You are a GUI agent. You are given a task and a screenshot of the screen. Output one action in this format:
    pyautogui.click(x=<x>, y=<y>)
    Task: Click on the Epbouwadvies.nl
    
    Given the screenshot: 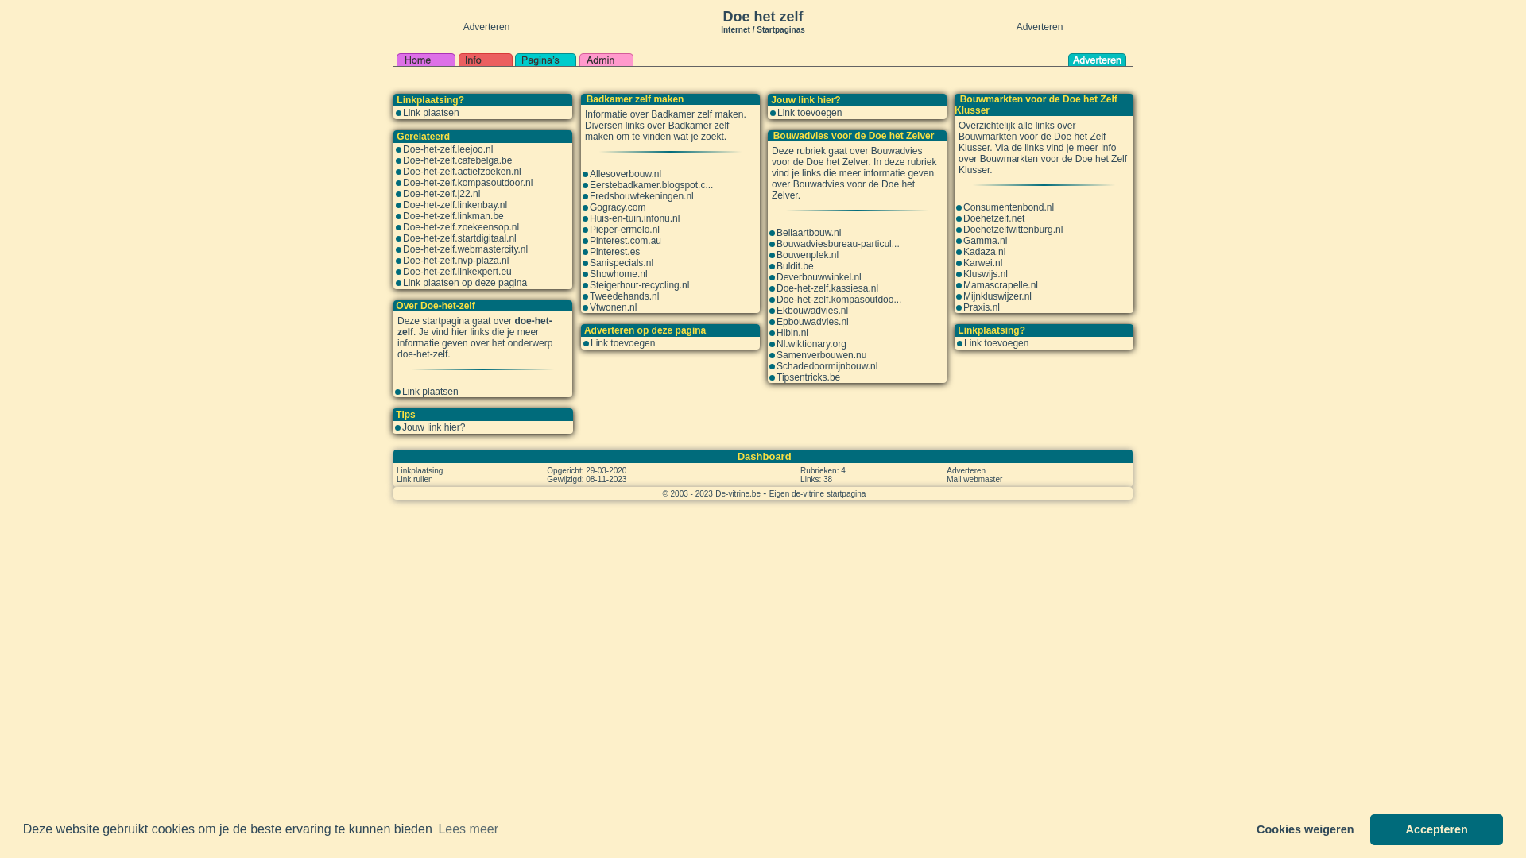 What is the action you would take?
    pyautogui.click(x=812, y=322)
    